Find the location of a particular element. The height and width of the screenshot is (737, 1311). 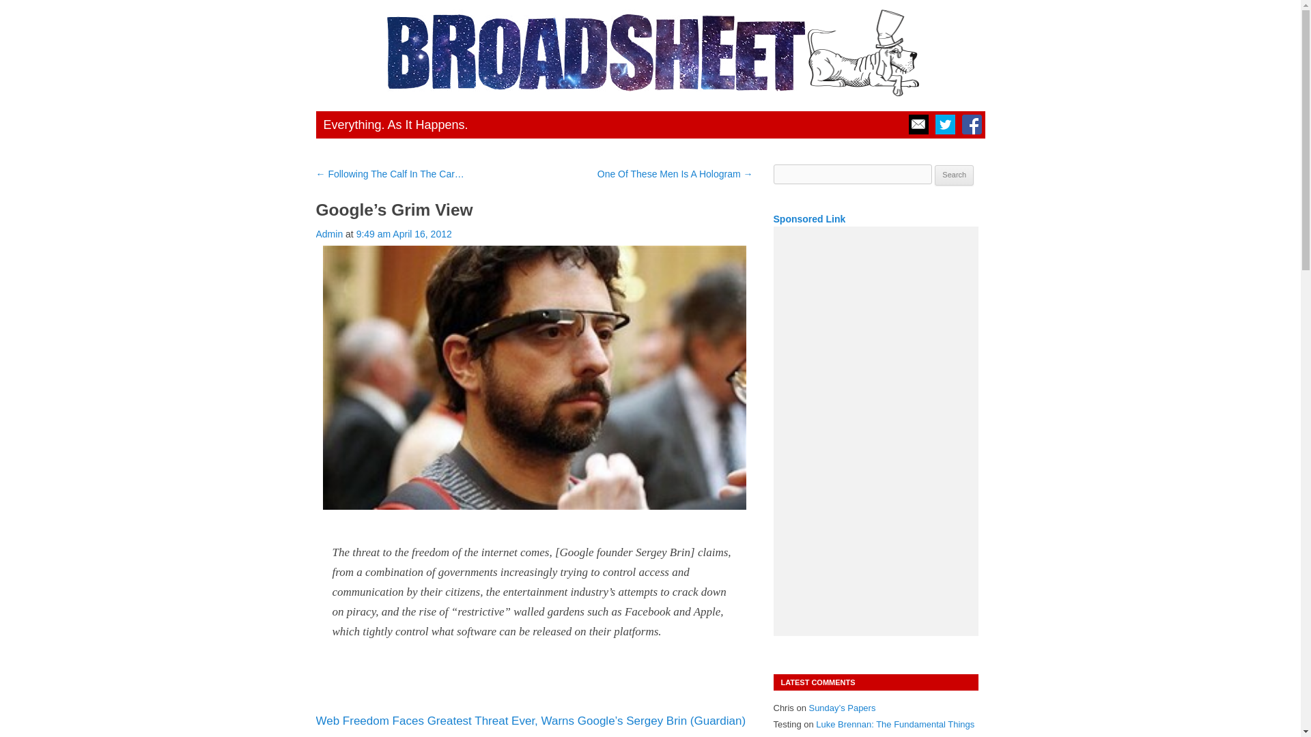

View all posts by Admin is located at coordinates (329, 233).